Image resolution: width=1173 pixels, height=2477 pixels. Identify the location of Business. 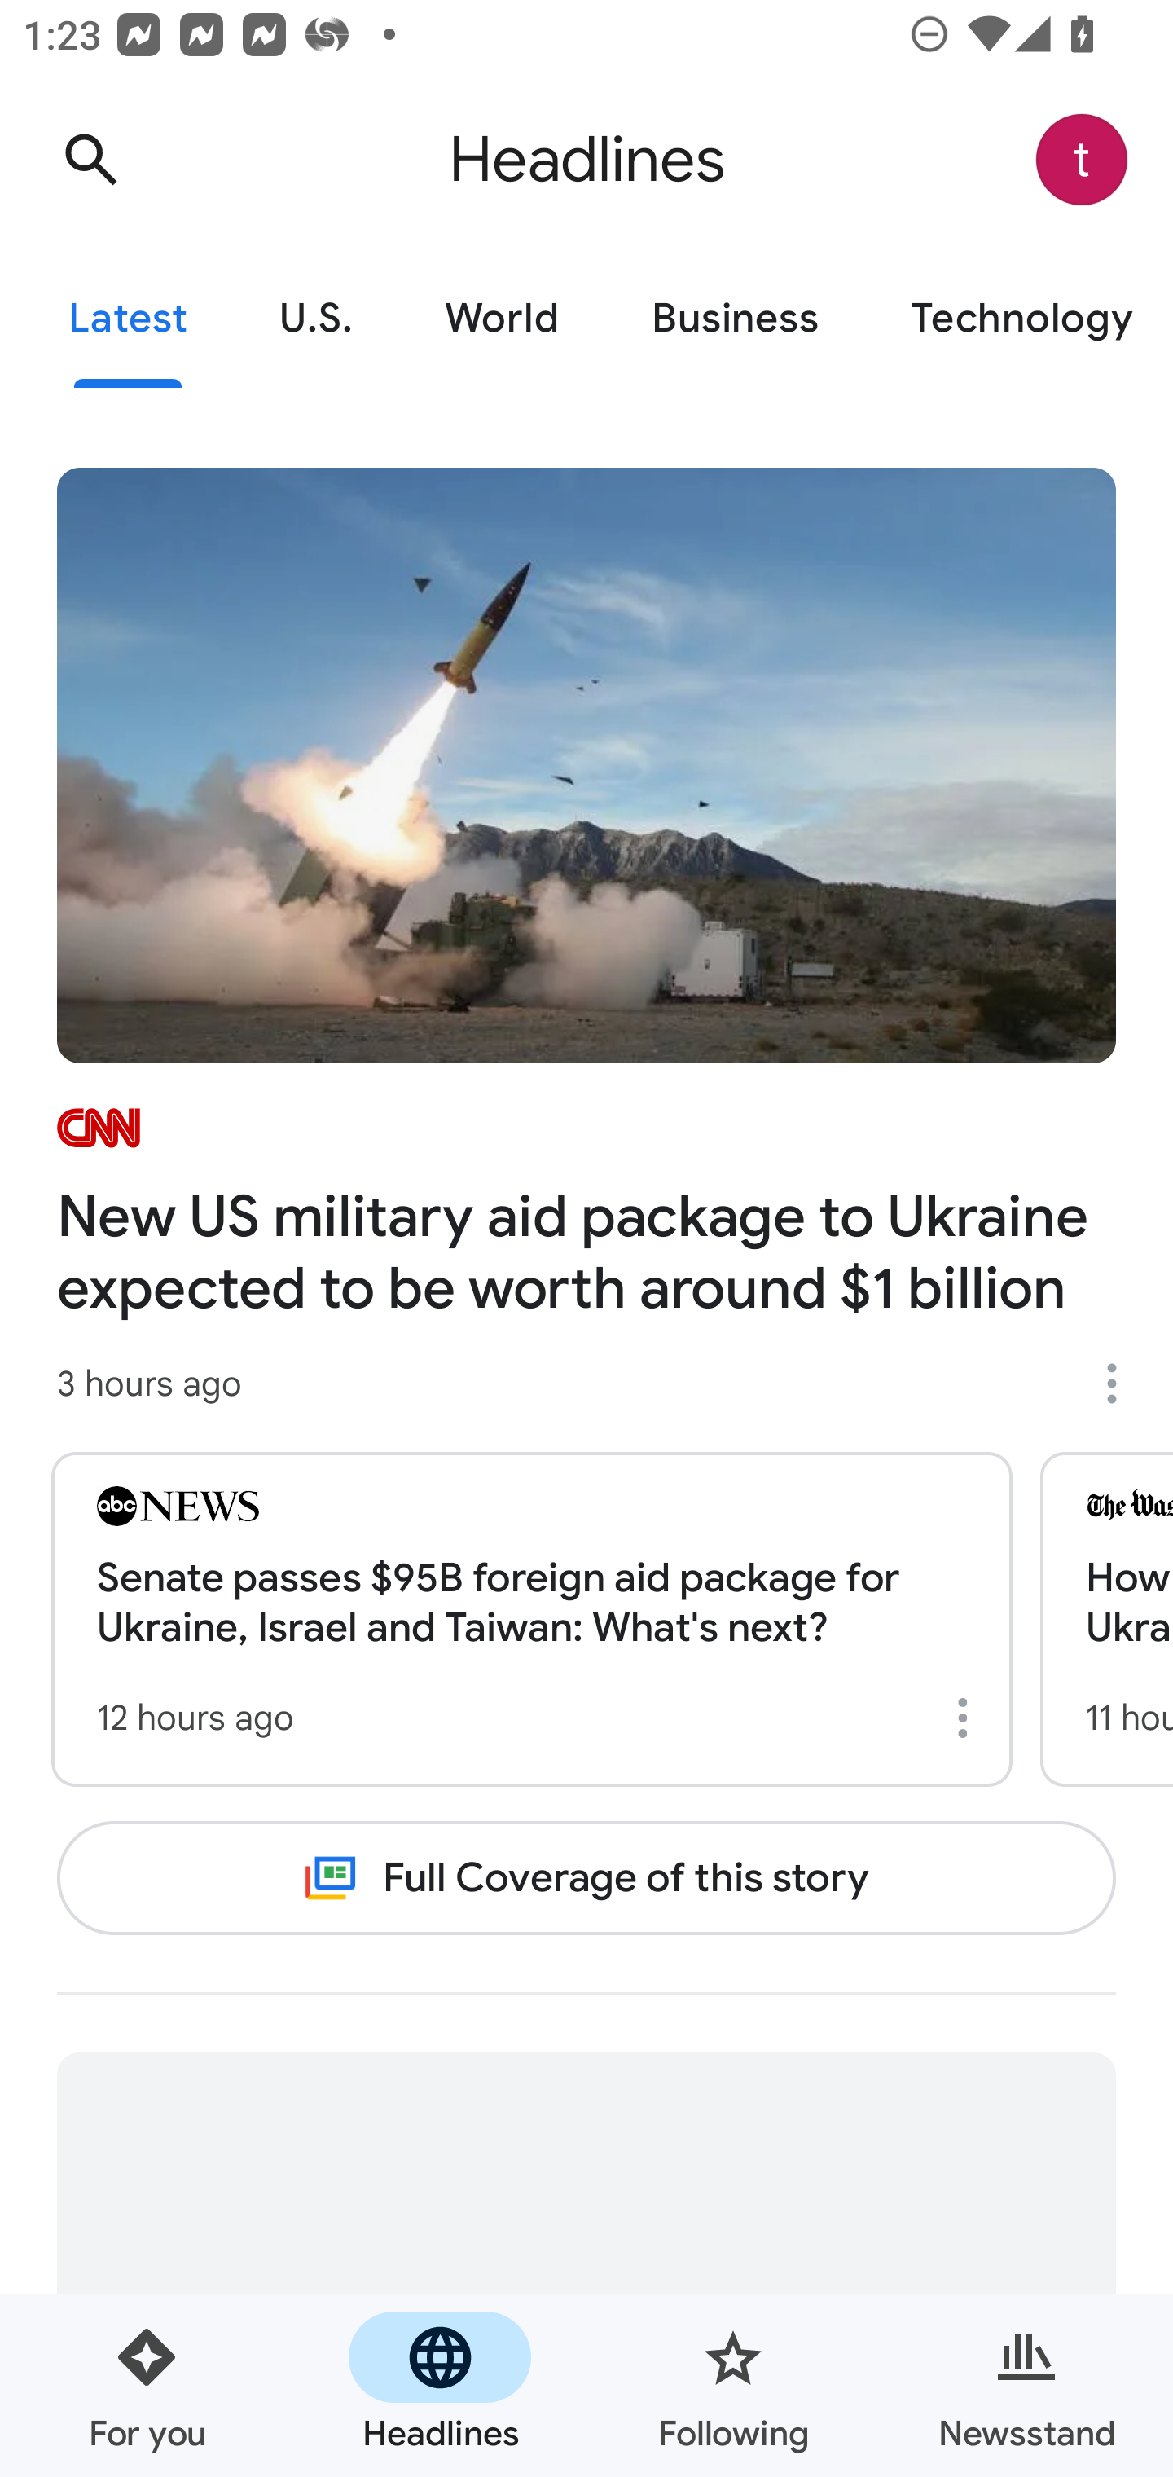
(735, 319).